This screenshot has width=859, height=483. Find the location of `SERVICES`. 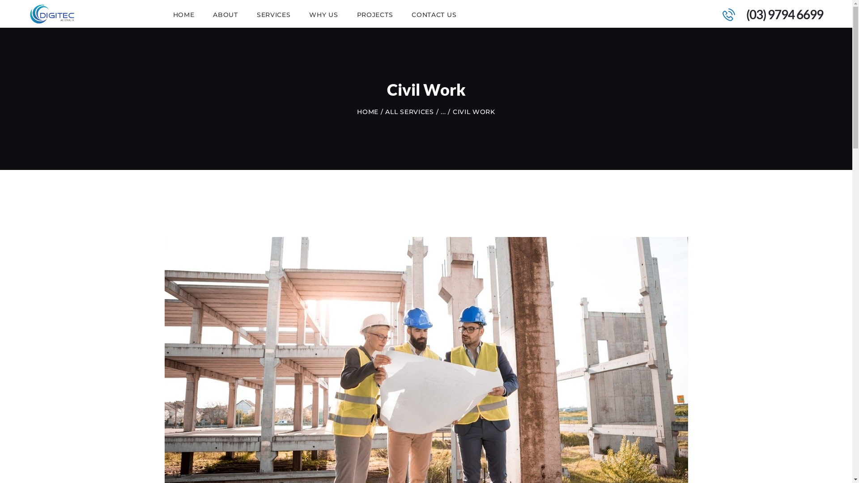

SERVICES is located at coordinates (274, 14).